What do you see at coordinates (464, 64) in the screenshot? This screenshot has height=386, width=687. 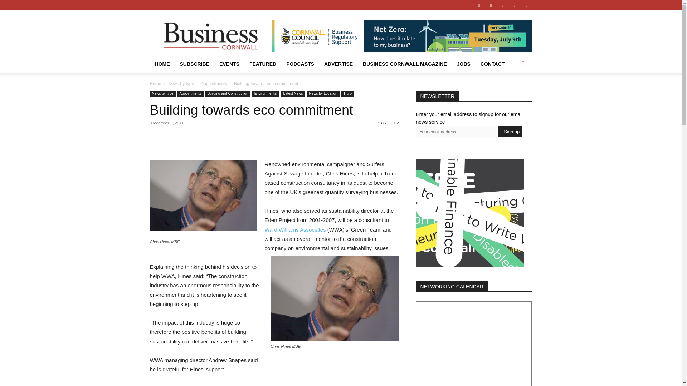 I see `JOBS` at bounding box center [464, 64].